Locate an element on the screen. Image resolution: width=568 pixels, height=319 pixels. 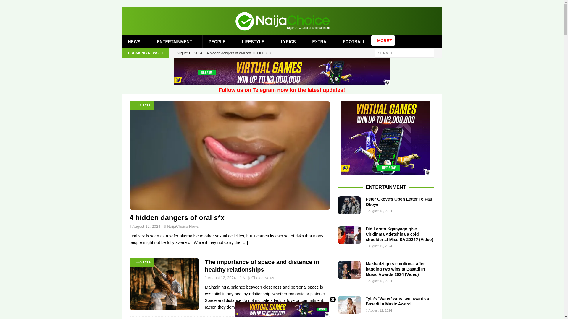
NEWS is located at coordinates (134, 41).